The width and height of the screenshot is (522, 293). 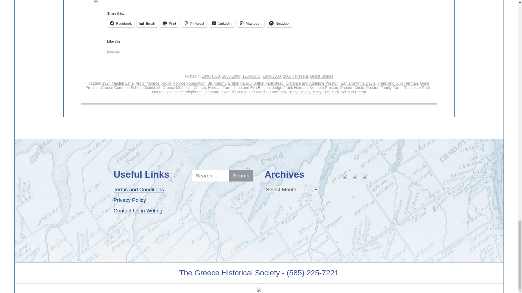 What do you see at coordinates (222, 23) in the screenshot?
I see `Click to share on LinkedIn` at bounding box center [222, 23].